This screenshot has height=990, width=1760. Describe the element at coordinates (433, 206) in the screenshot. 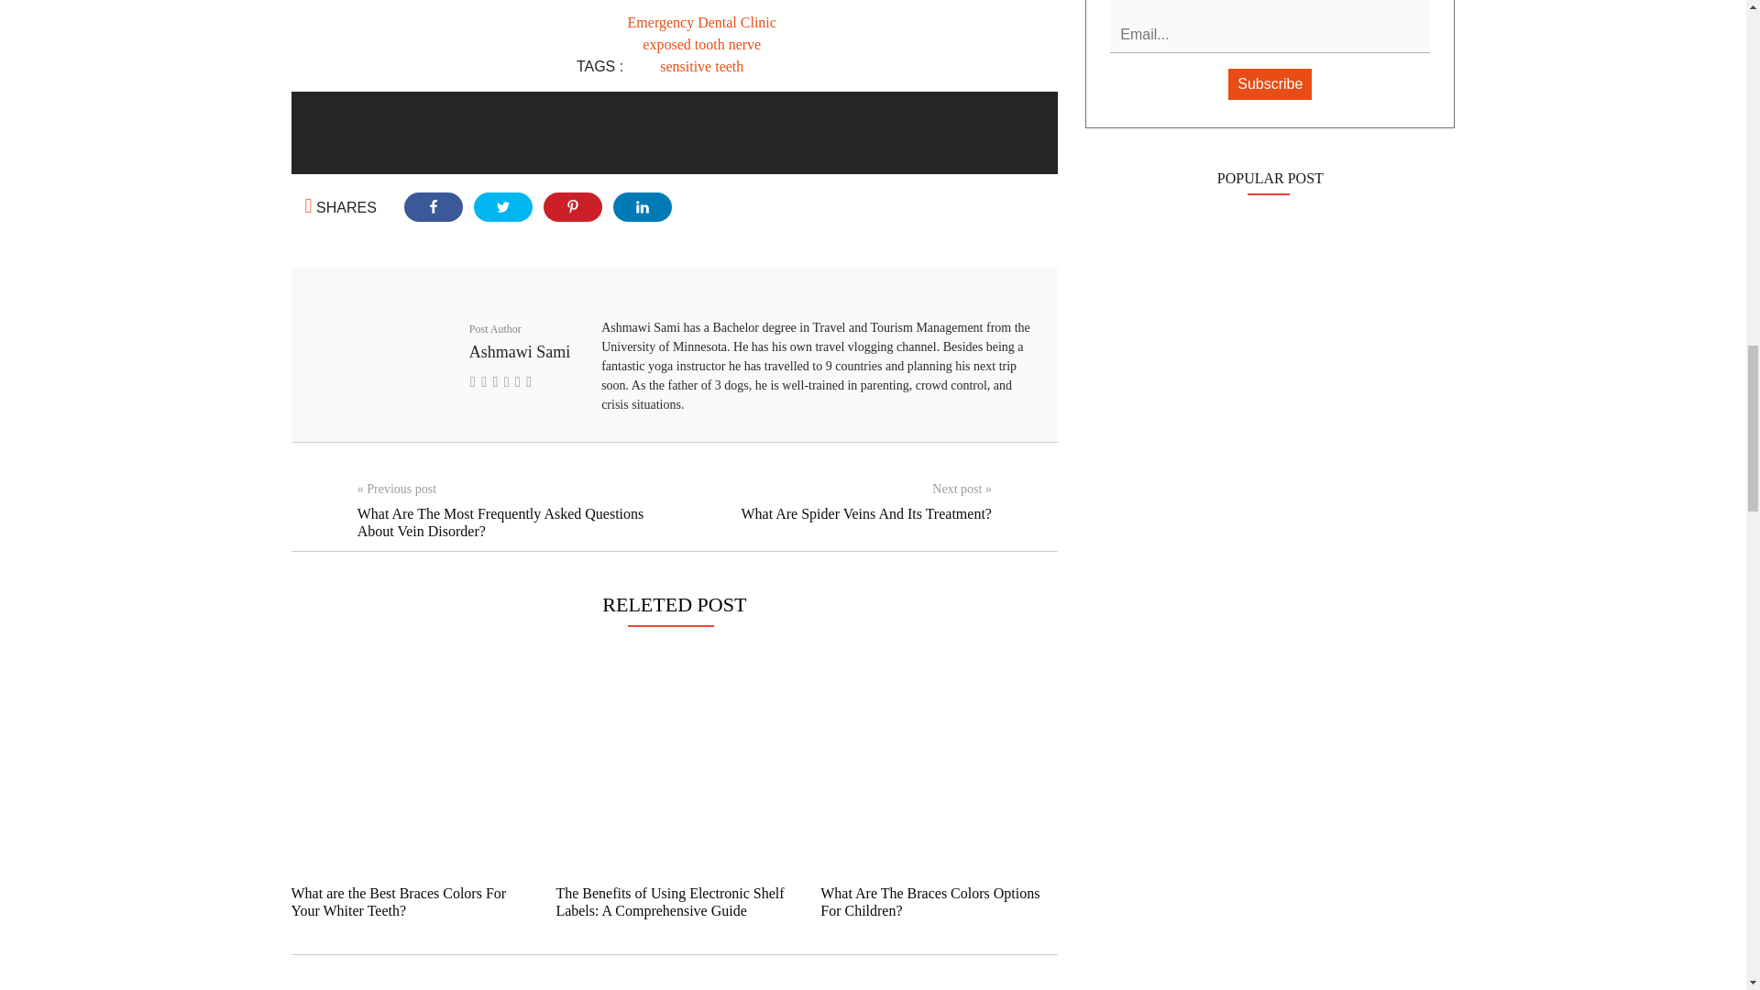

I see `Share on Facebook` at that location.